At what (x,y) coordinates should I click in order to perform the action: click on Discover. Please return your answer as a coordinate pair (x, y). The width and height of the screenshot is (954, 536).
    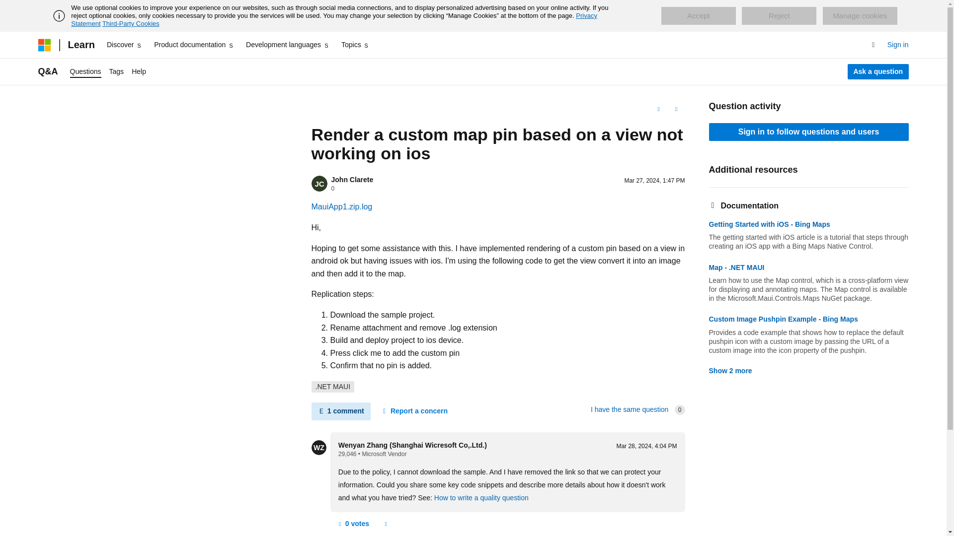
    Looking at the image, I should click on (124, 45).